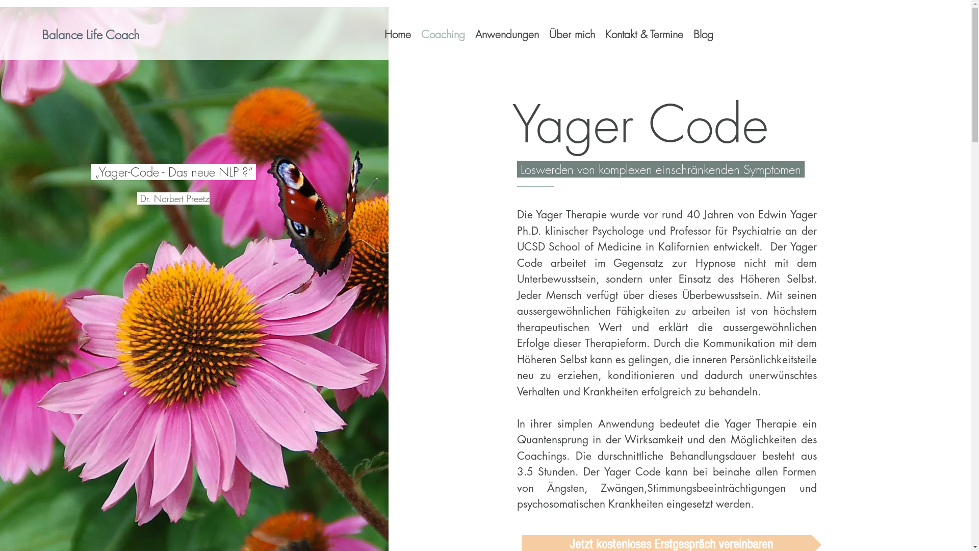  What do you see at coordinates (779, 520) in the screenshot?
I see `Partner` at bounding box center [779, 520].